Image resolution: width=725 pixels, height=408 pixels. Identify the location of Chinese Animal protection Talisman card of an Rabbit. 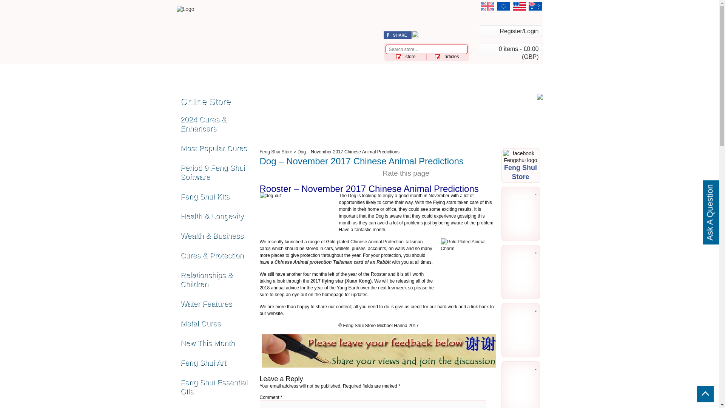
(332, 262).